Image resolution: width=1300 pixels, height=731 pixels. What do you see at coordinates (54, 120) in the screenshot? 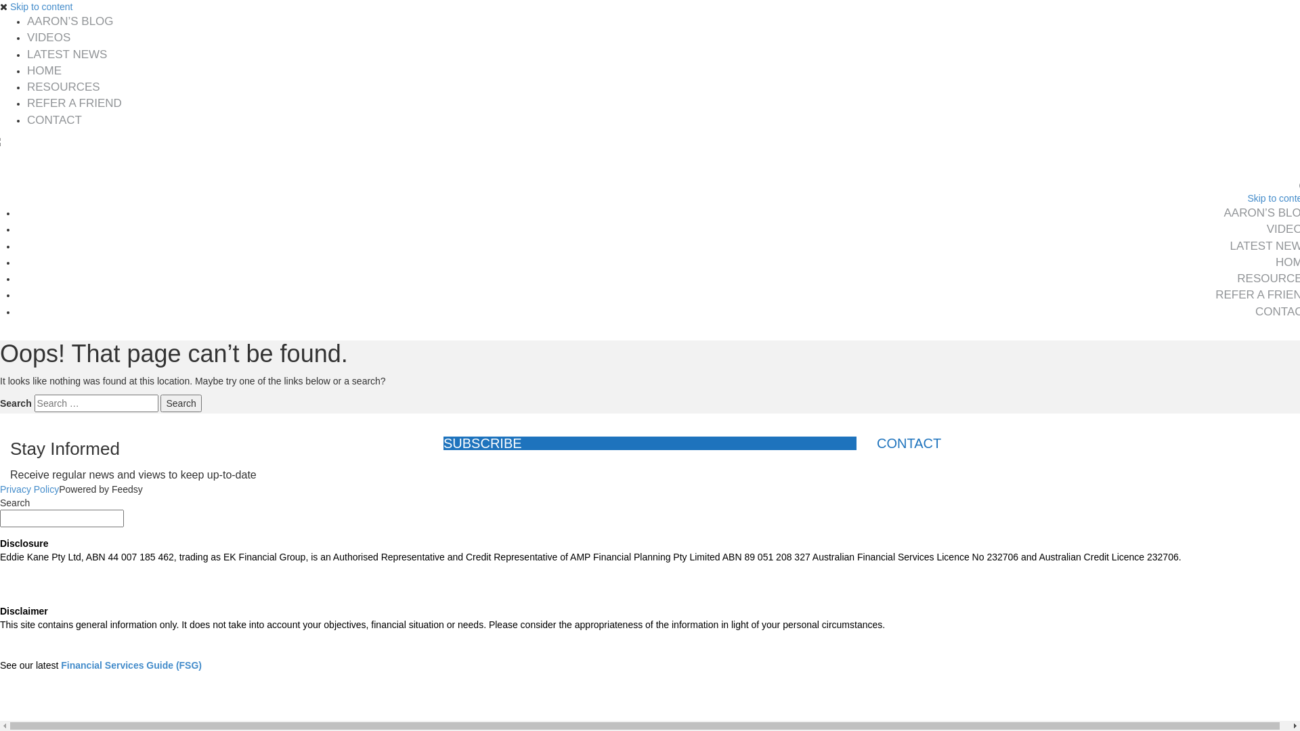
I see `CONTACT` at bounding box center [54, 120].